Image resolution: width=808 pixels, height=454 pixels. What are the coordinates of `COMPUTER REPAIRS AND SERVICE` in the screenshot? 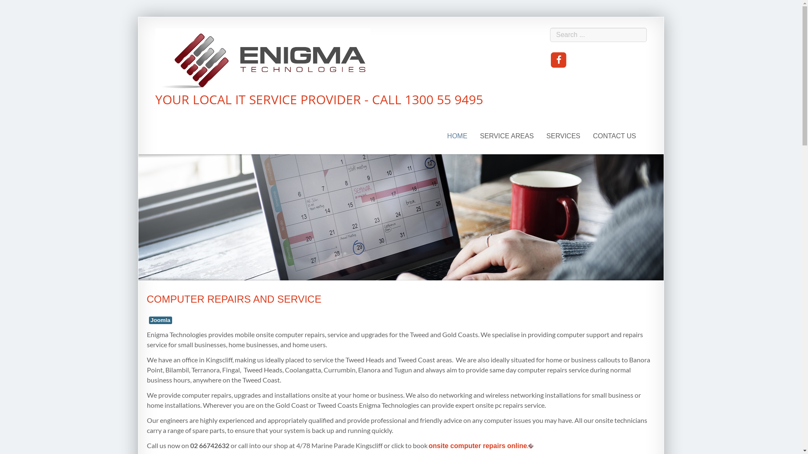 It's located at (234, 299).